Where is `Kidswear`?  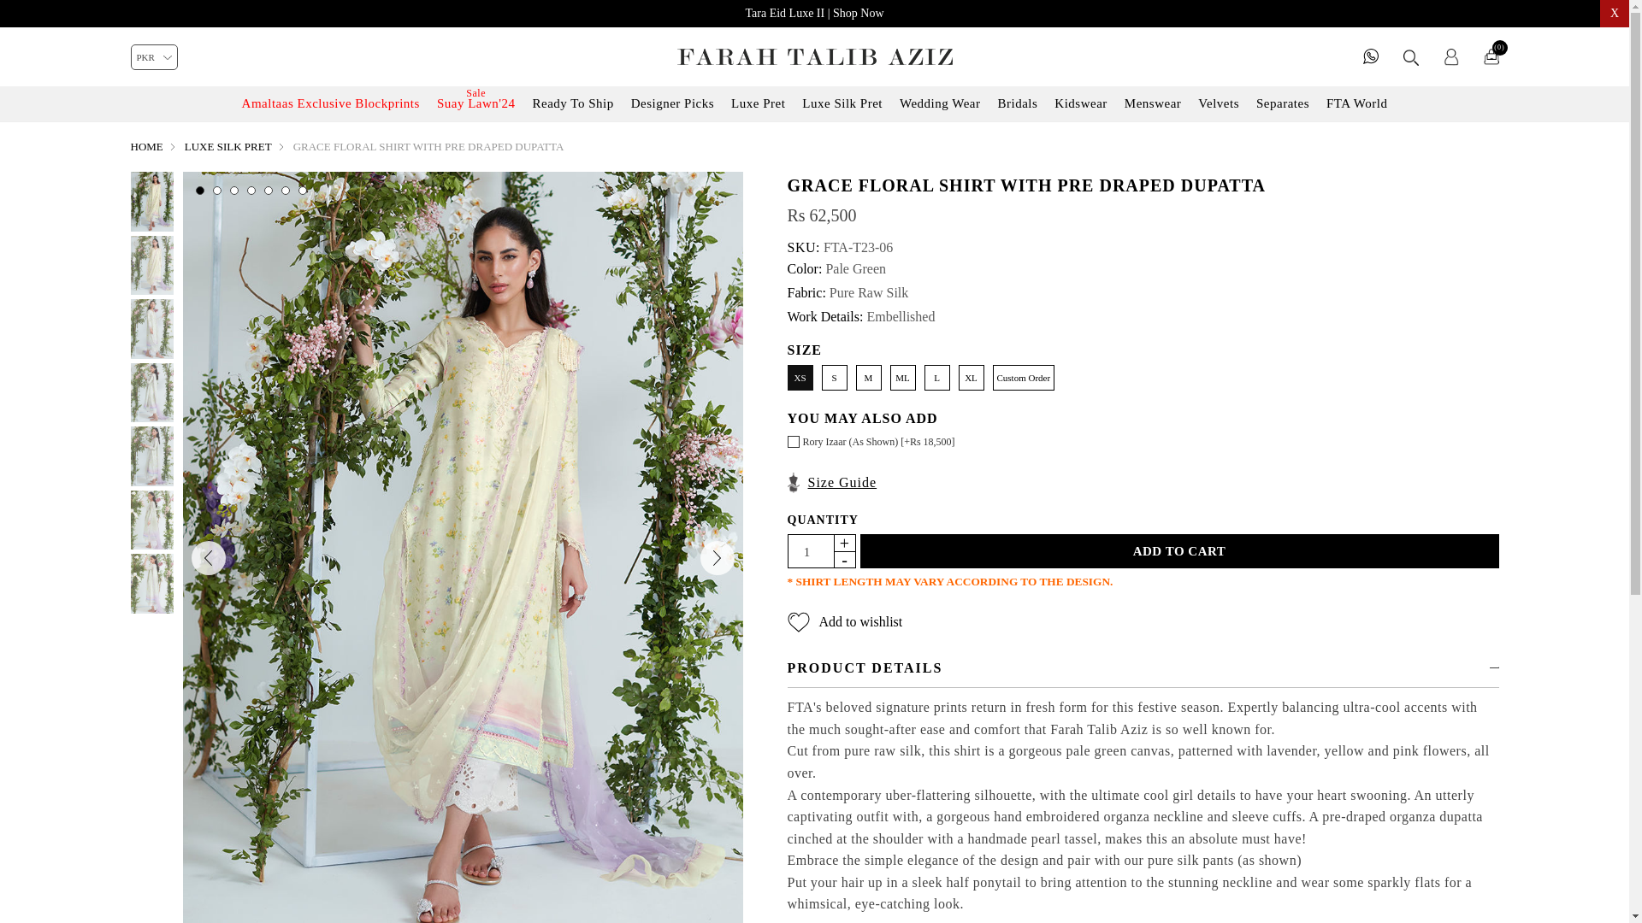
Kidswear is located at coordinates (1080, 103).